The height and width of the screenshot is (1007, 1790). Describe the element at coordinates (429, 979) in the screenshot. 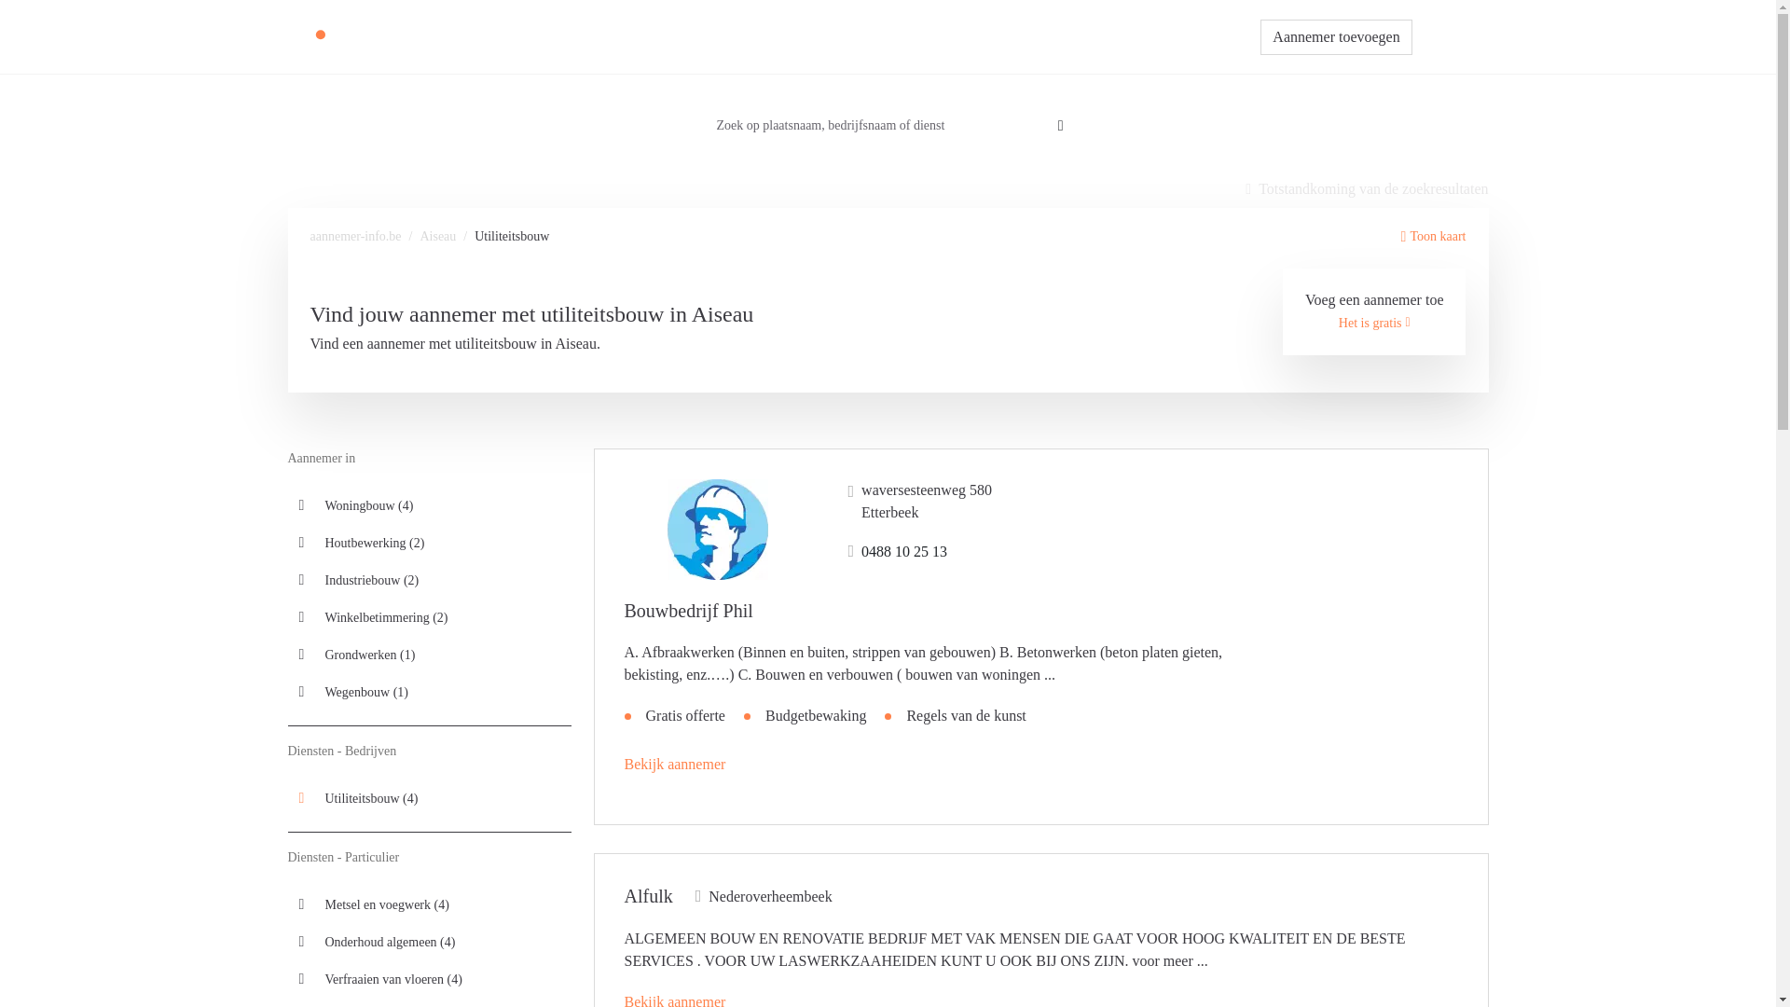

I see `Verfraaien van vloeren (4)` at that location.